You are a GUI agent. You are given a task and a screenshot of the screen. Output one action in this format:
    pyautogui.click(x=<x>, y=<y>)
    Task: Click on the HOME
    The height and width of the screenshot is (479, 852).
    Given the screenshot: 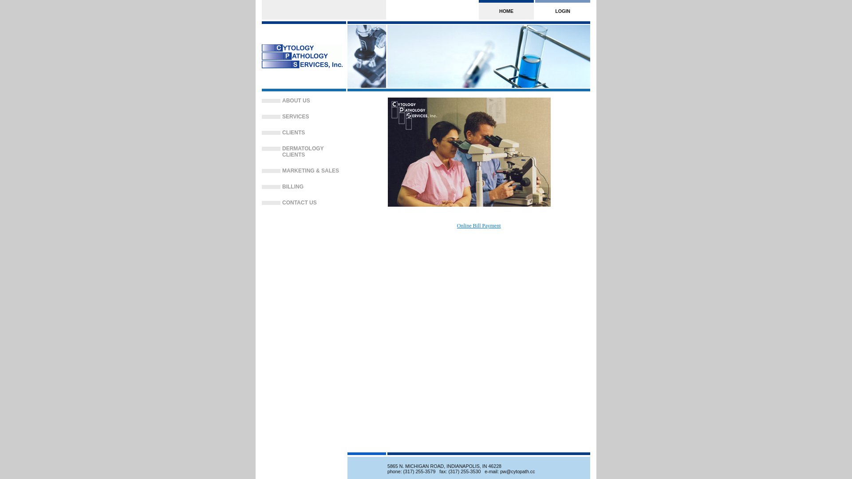 What is the action you would take?
    pyautogui.click(x=506, y=10)
    